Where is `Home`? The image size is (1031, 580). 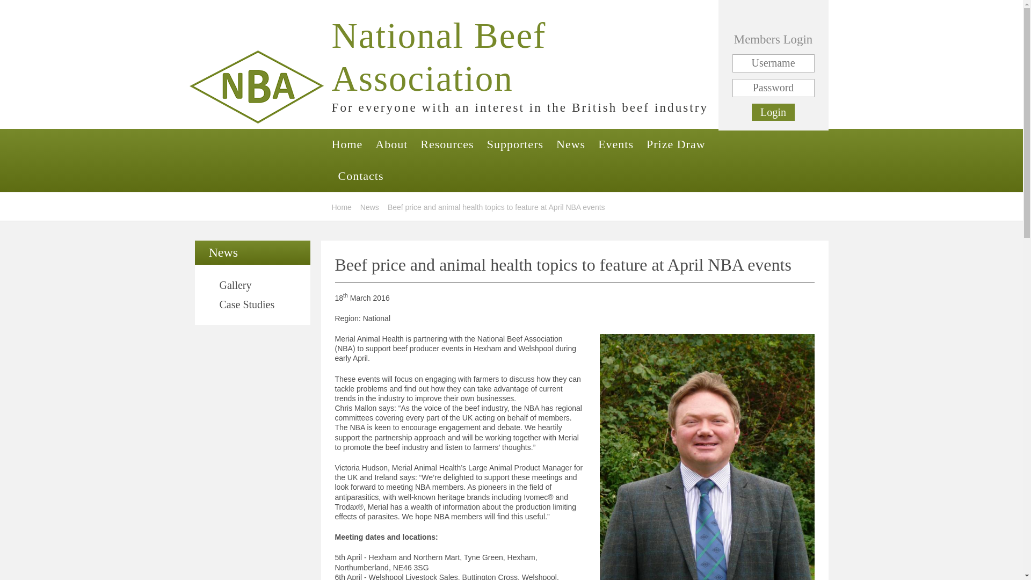 Home is located at coordinates (350, 144).